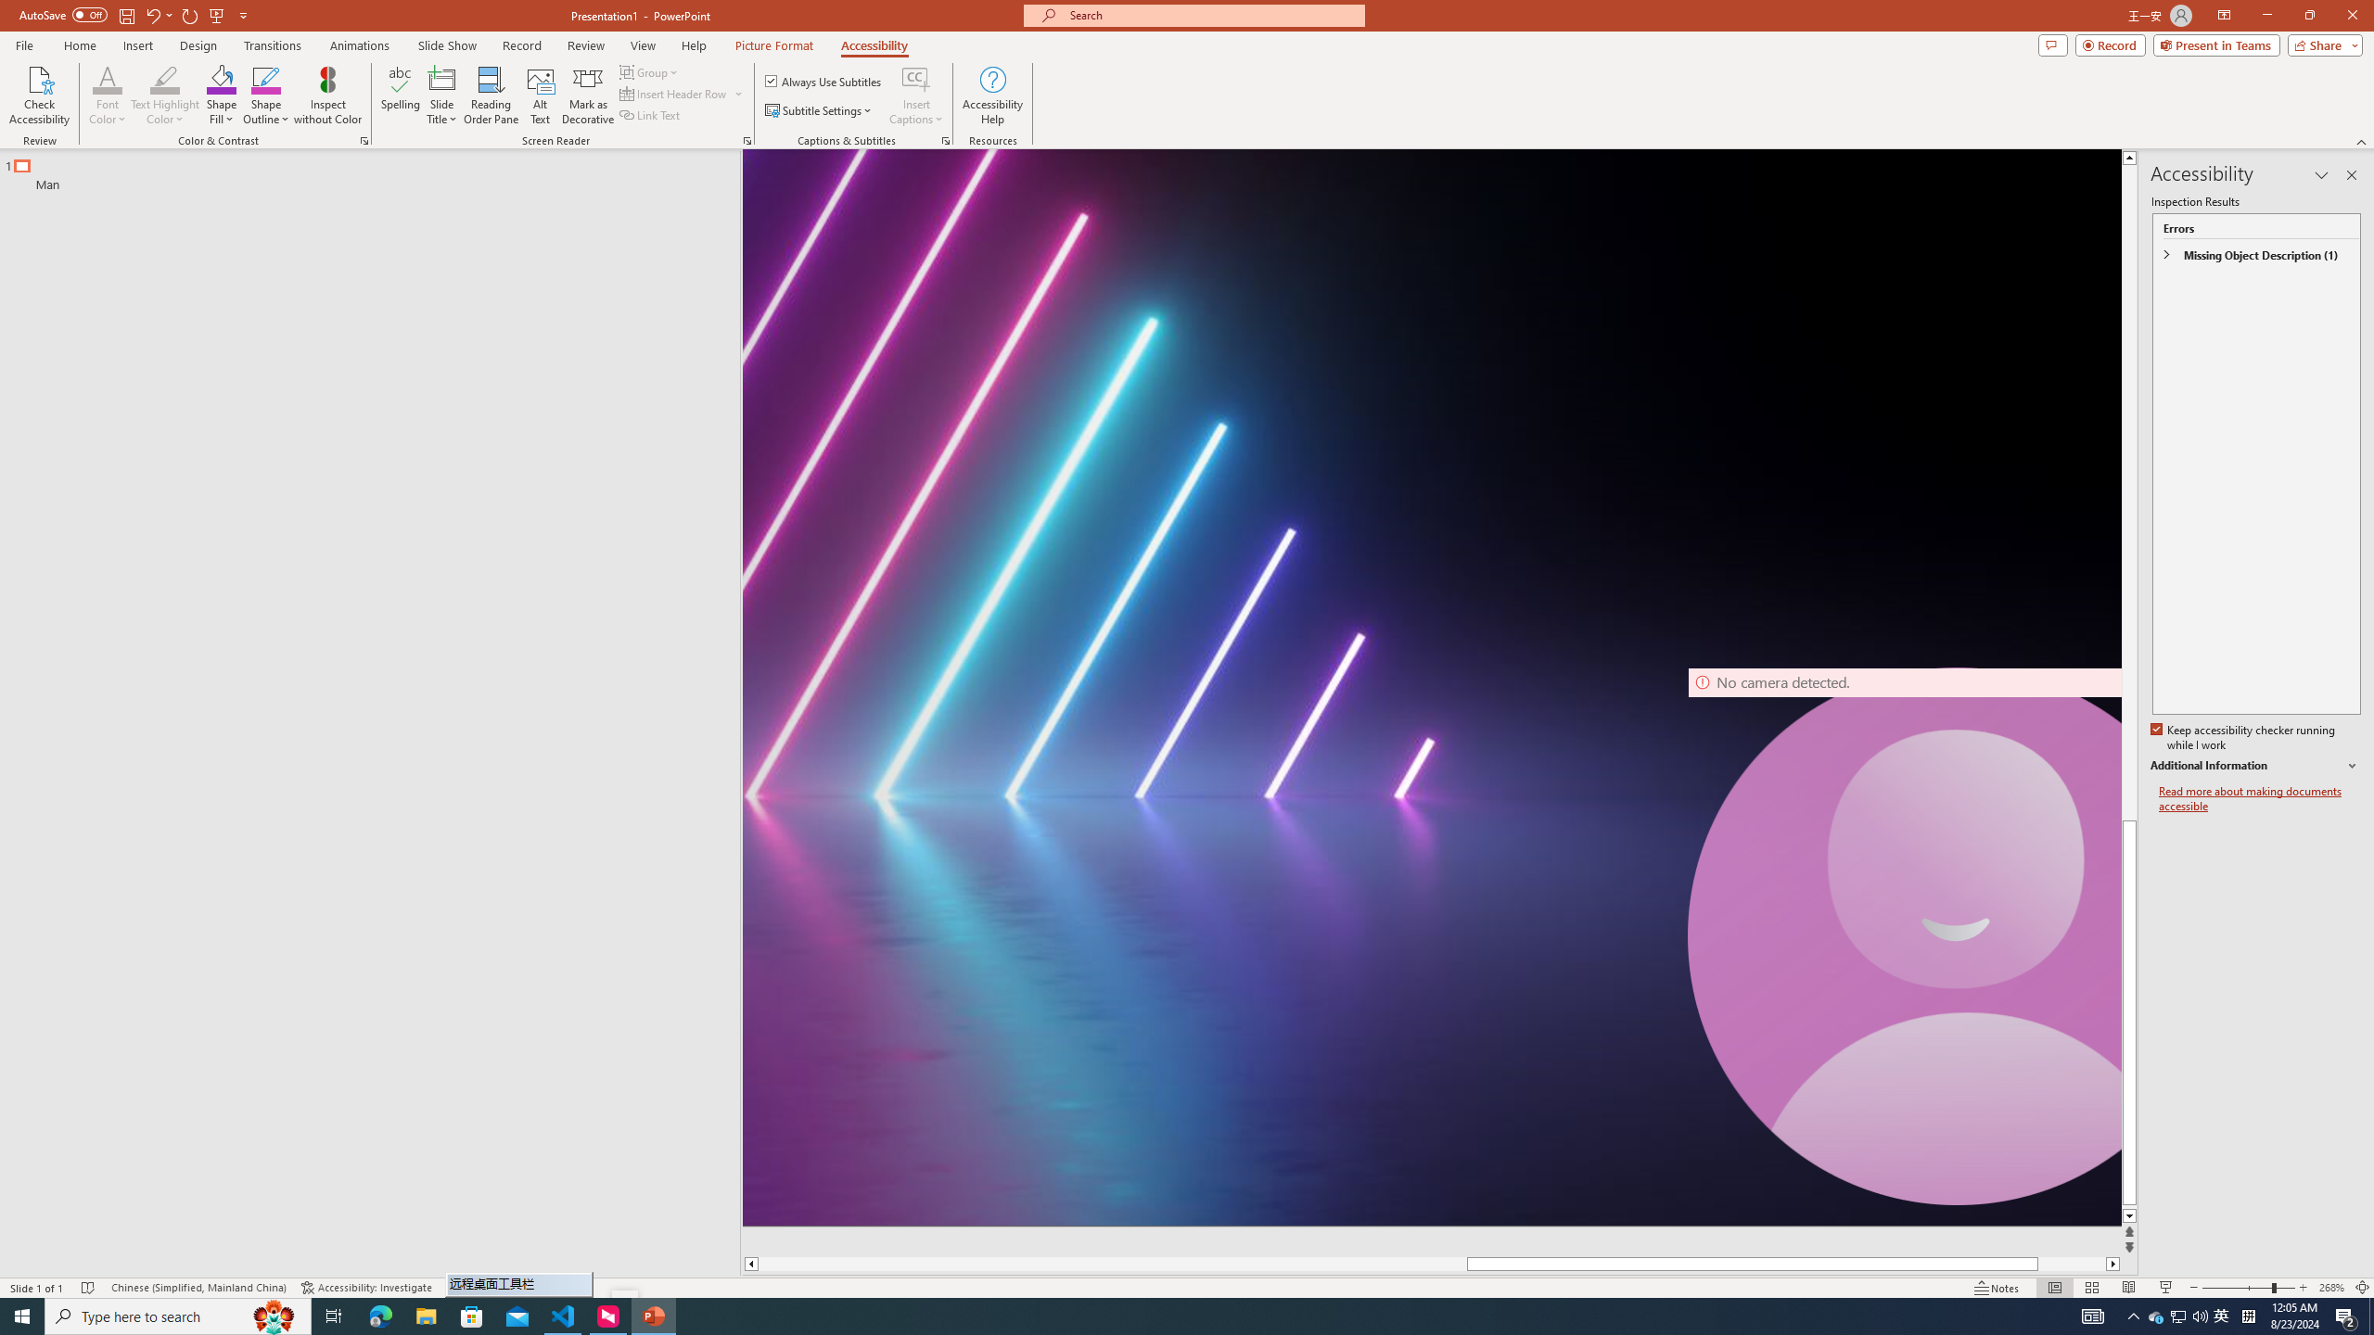 The height and width of the screenshot is (1335, 2374). Describe the element at coordinates (2321, 175) in the screenshot. I see `Task Pane Options` at that location.